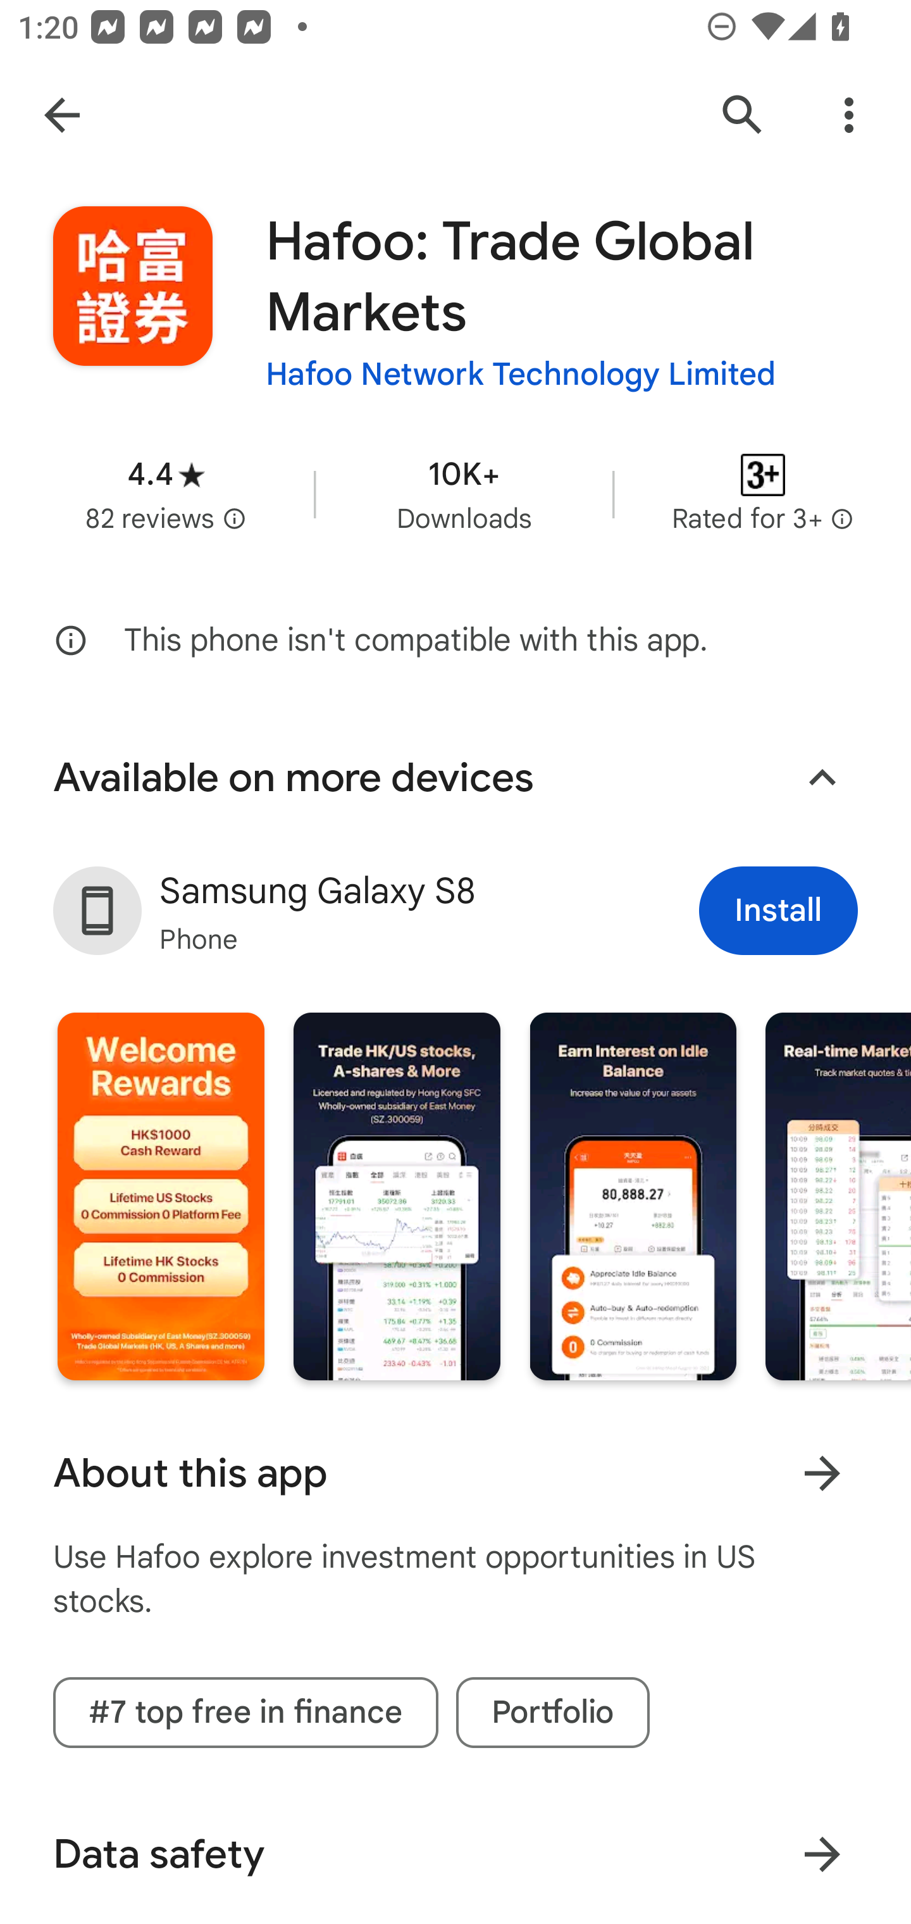 The width and height of the screenshot is (911, 1924). What do you see at coordinates (838, 1196) in the screenshot?
I see `Screenshot "4" of "8"` at bounding box center [838, 1196].